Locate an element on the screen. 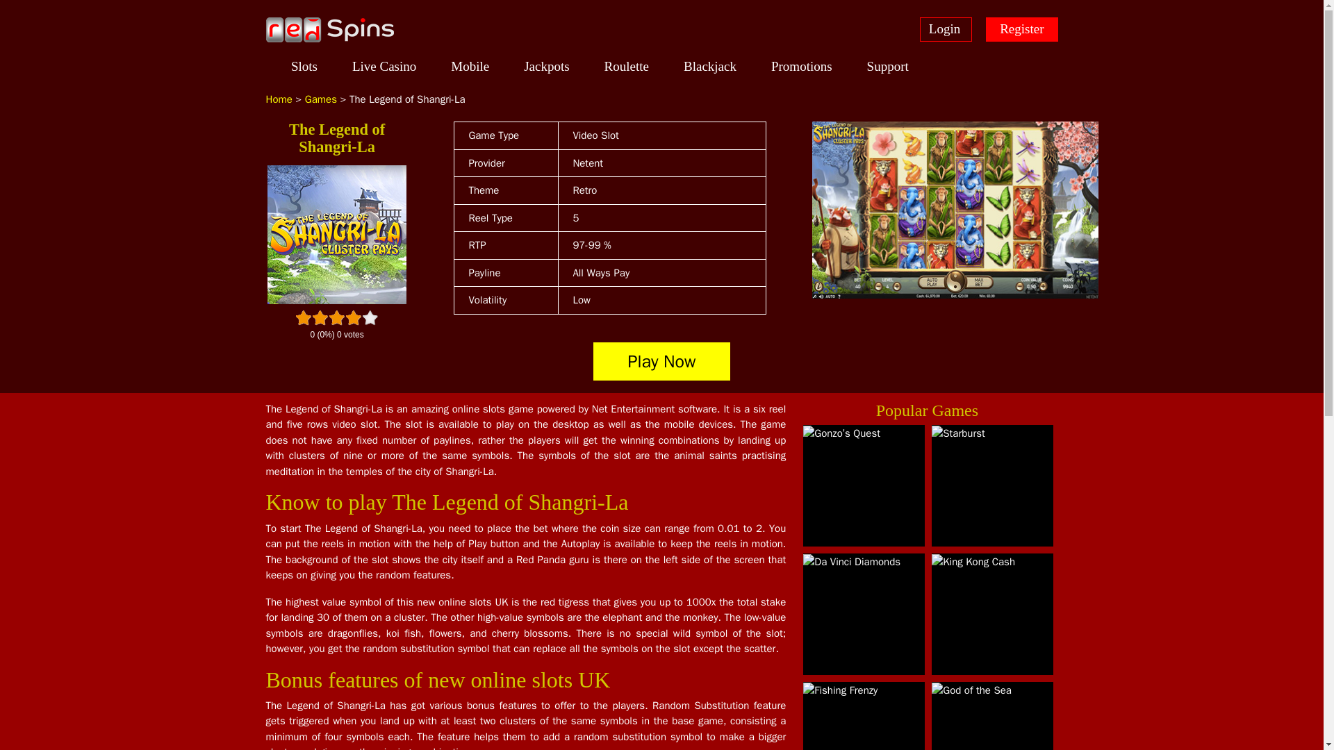 The width and height of the screenshot is (1334, 750). Games is located at coordinates (321, 99).